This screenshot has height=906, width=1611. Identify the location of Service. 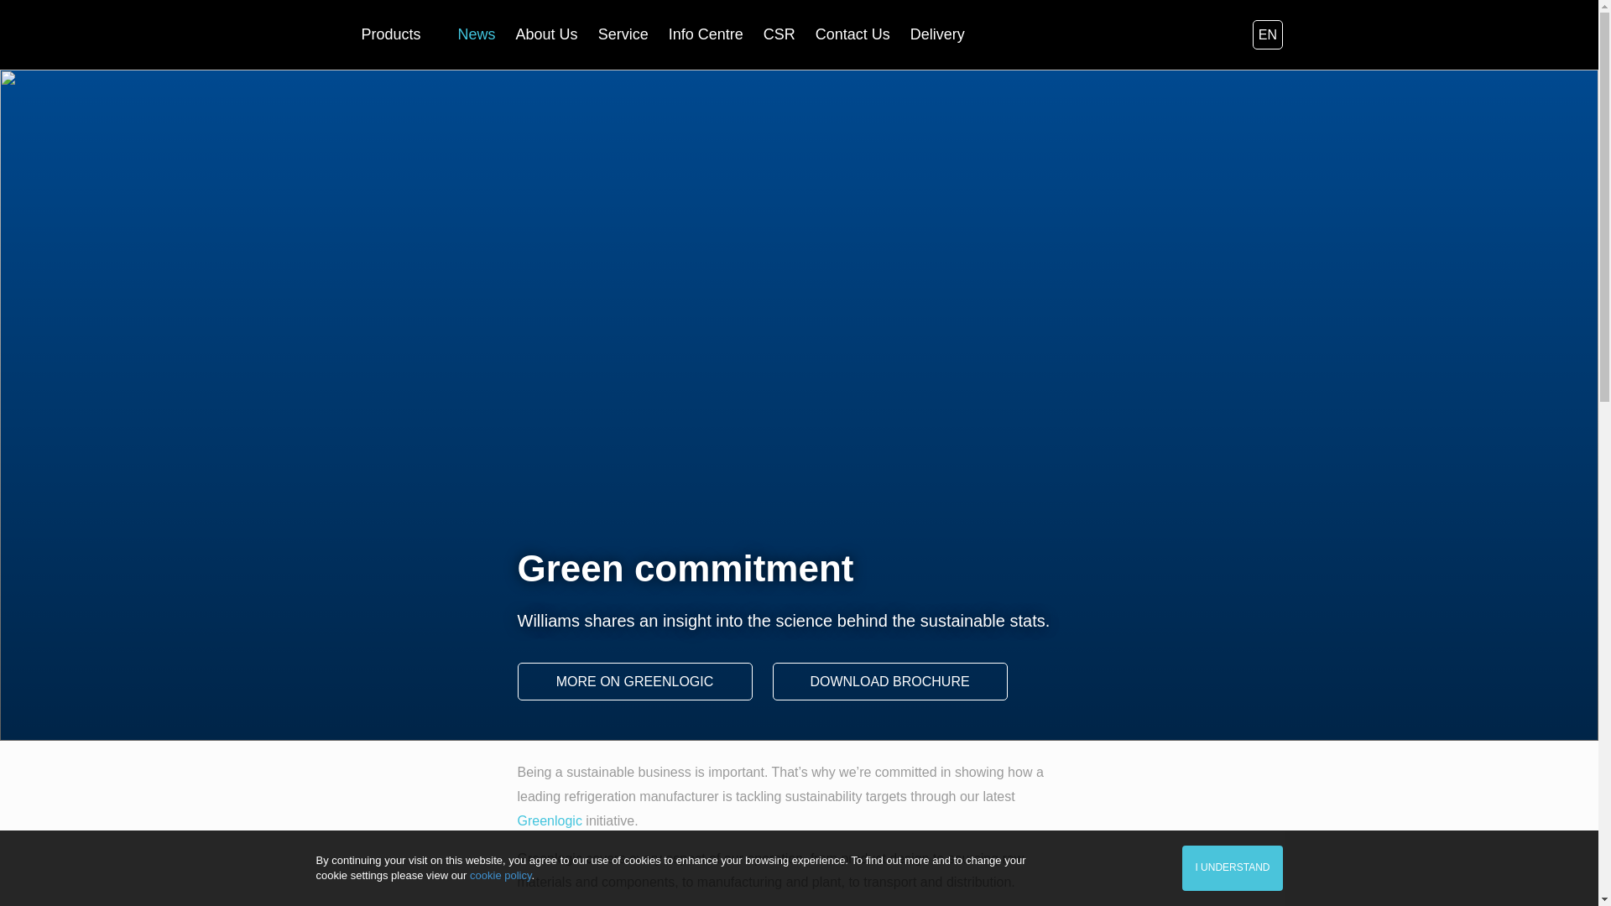
(623, 35).